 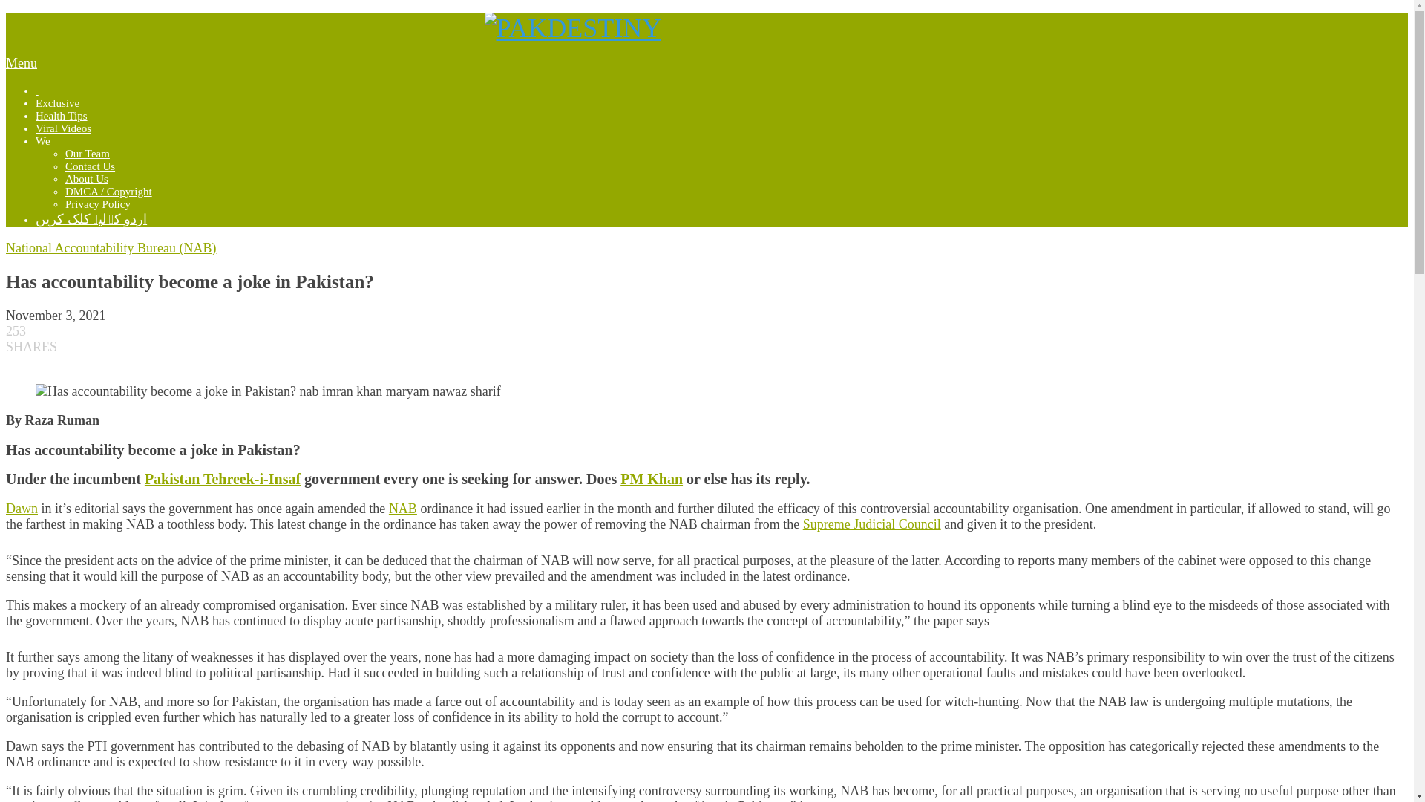 What do you see at coordinates (403, 509) in the screenshot?
I see `NAB` at bounding box center [403, 509].